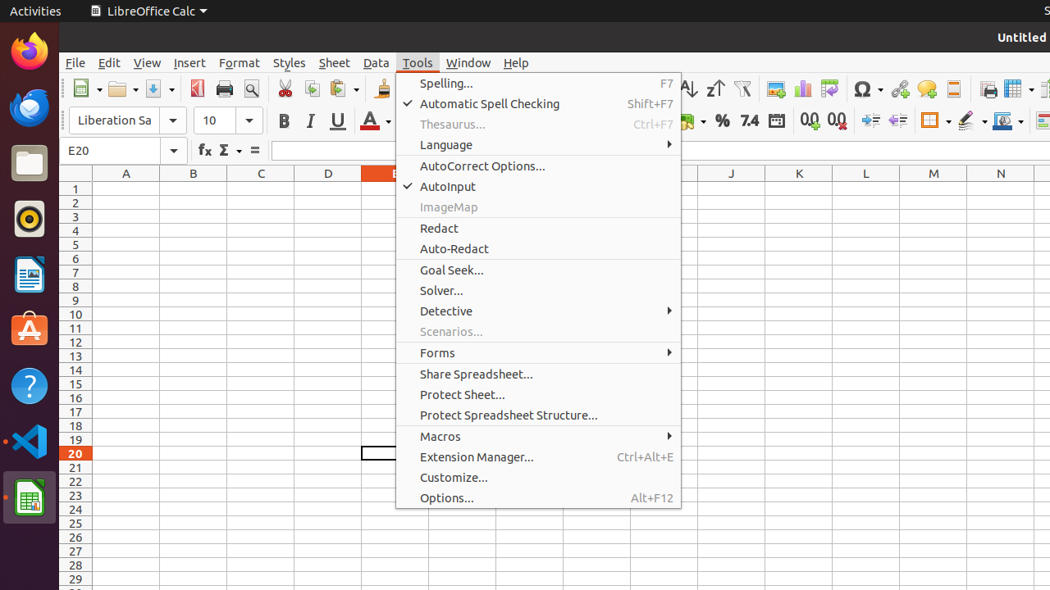  Describe the element at coordinates (377, 62) in the screenshot. I see `Data` at that location.